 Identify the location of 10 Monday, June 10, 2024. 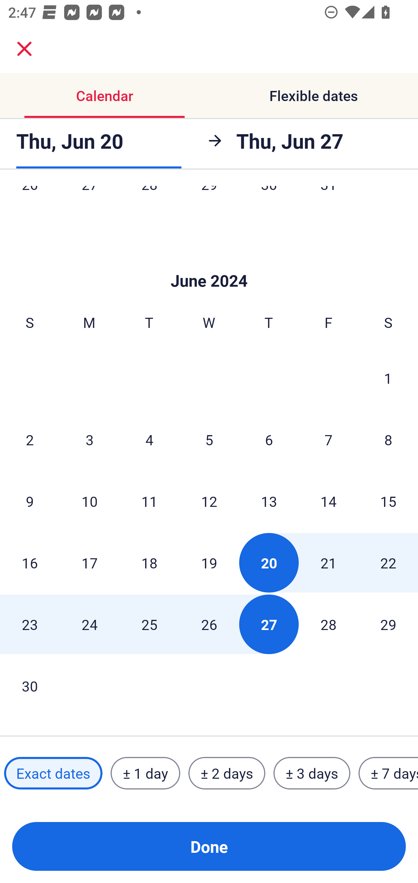
(89, 501).